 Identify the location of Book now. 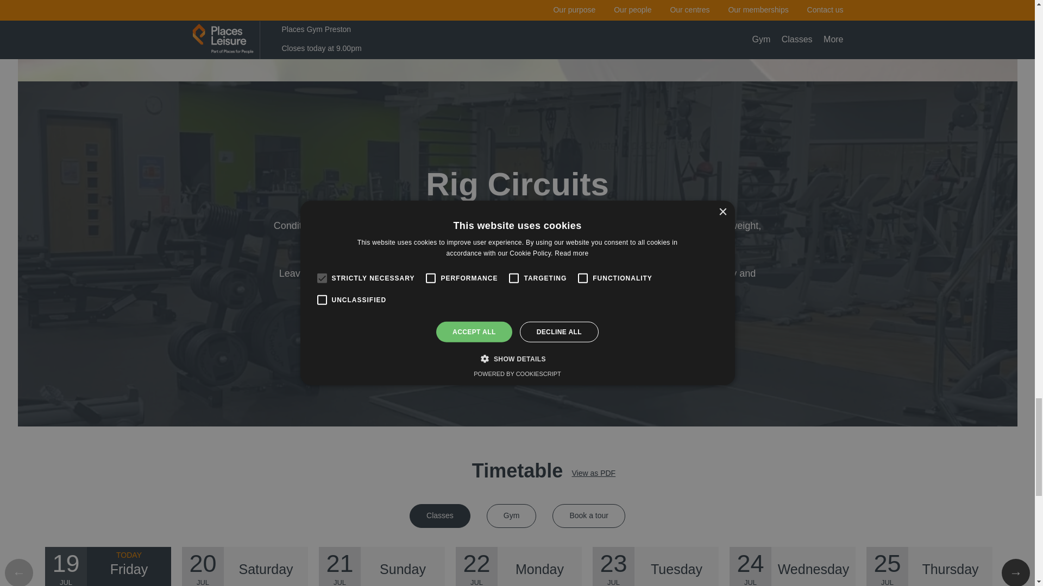
(517, 327).